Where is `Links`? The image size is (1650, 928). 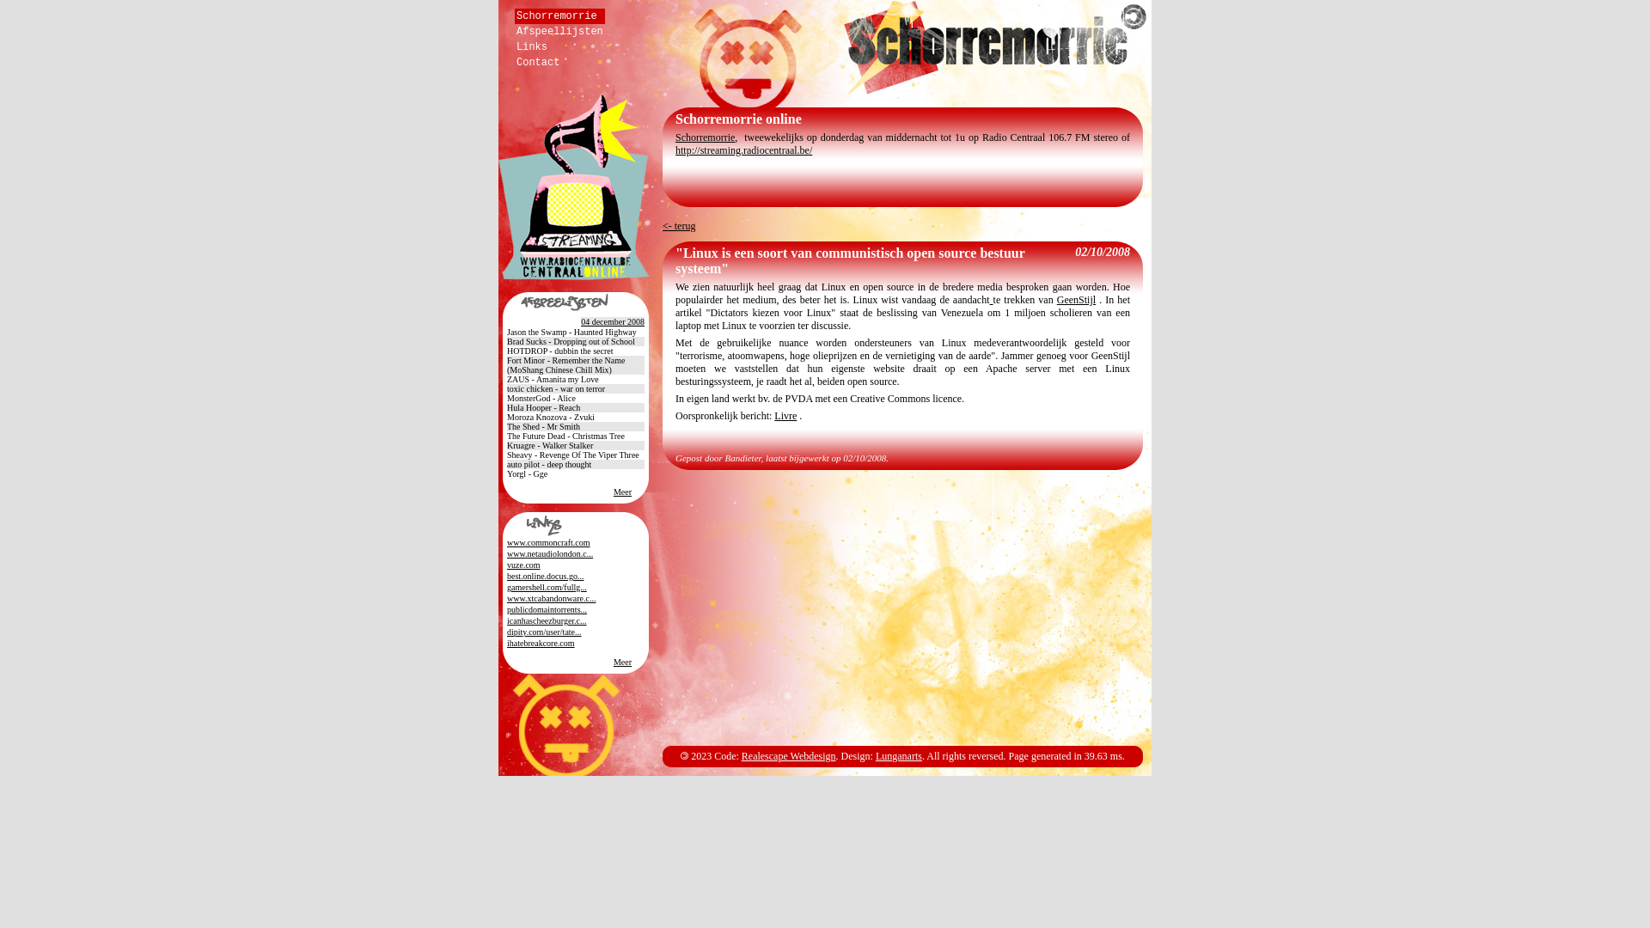 Links is located at coordinates (560, 47).